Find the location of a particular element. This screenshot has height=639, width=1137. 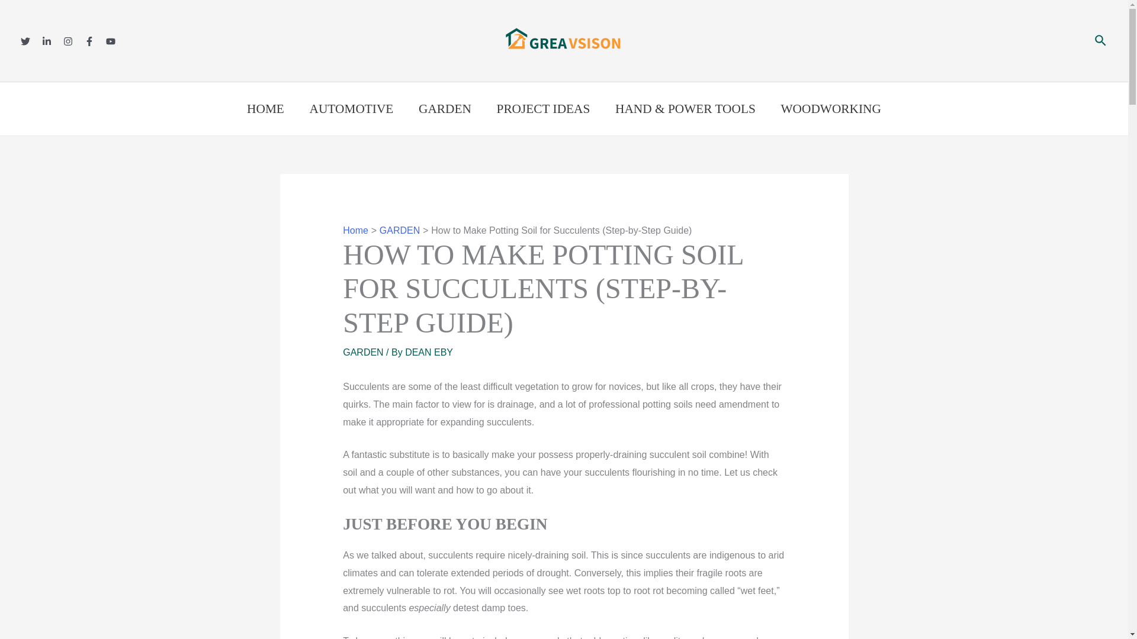

WOODWORKING is located at coordinates (831, 109).